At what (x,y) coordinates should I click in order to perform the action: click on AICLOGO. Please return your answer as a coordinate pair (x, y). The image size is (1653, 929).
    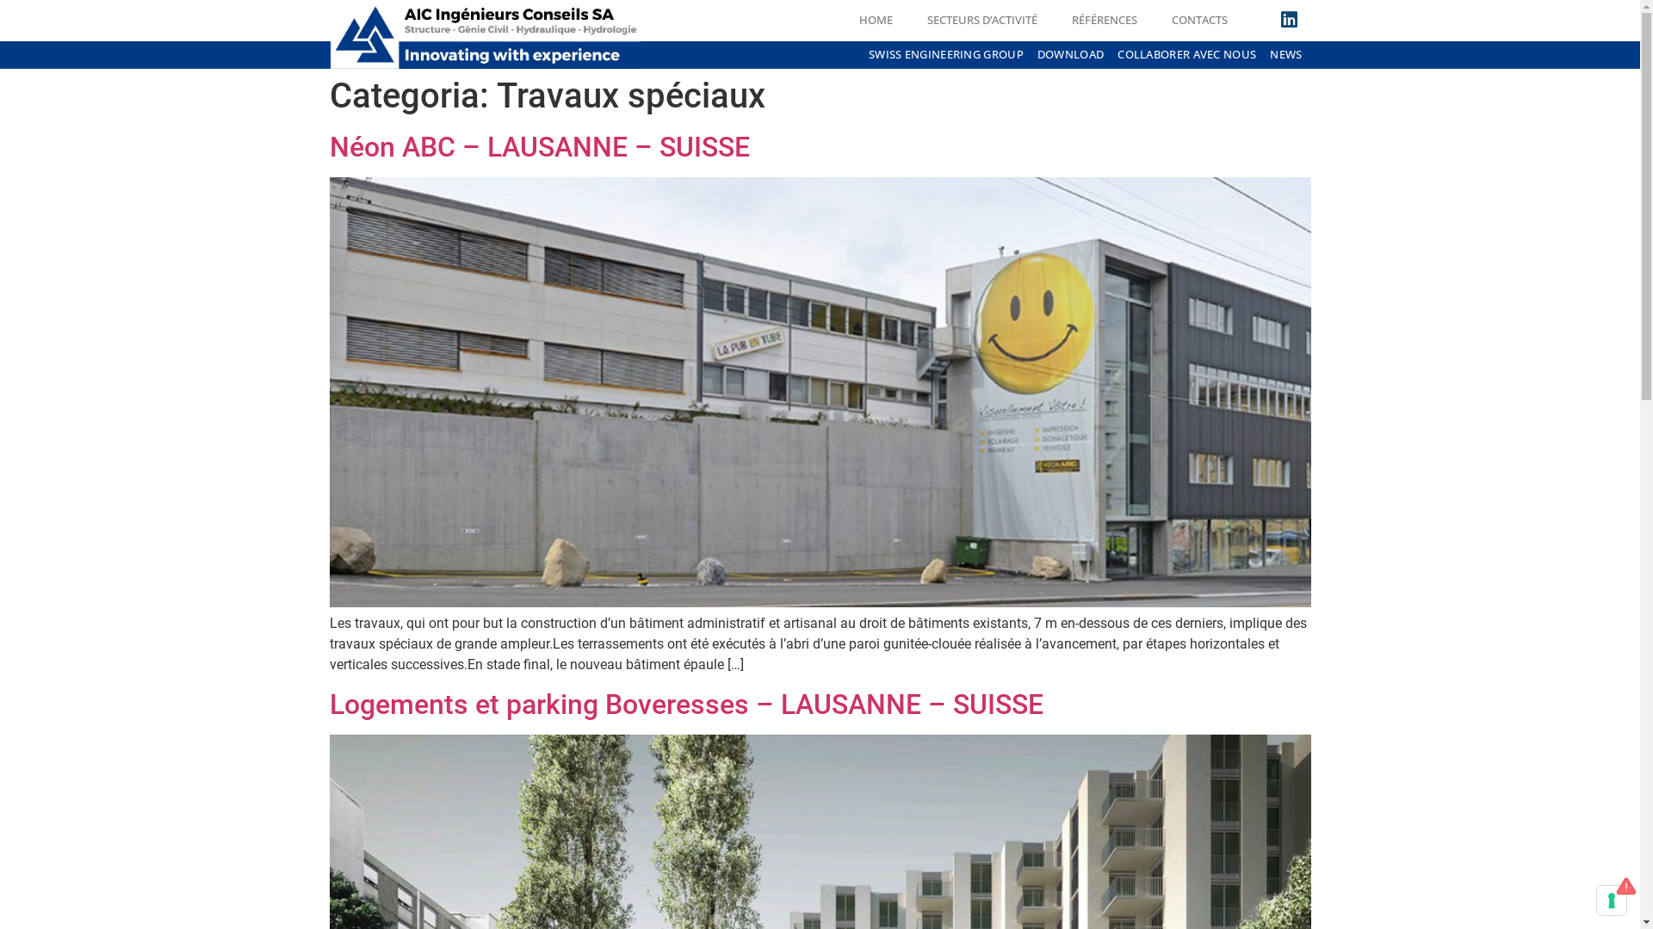
    Looking at the image, I should click on (486, 34).